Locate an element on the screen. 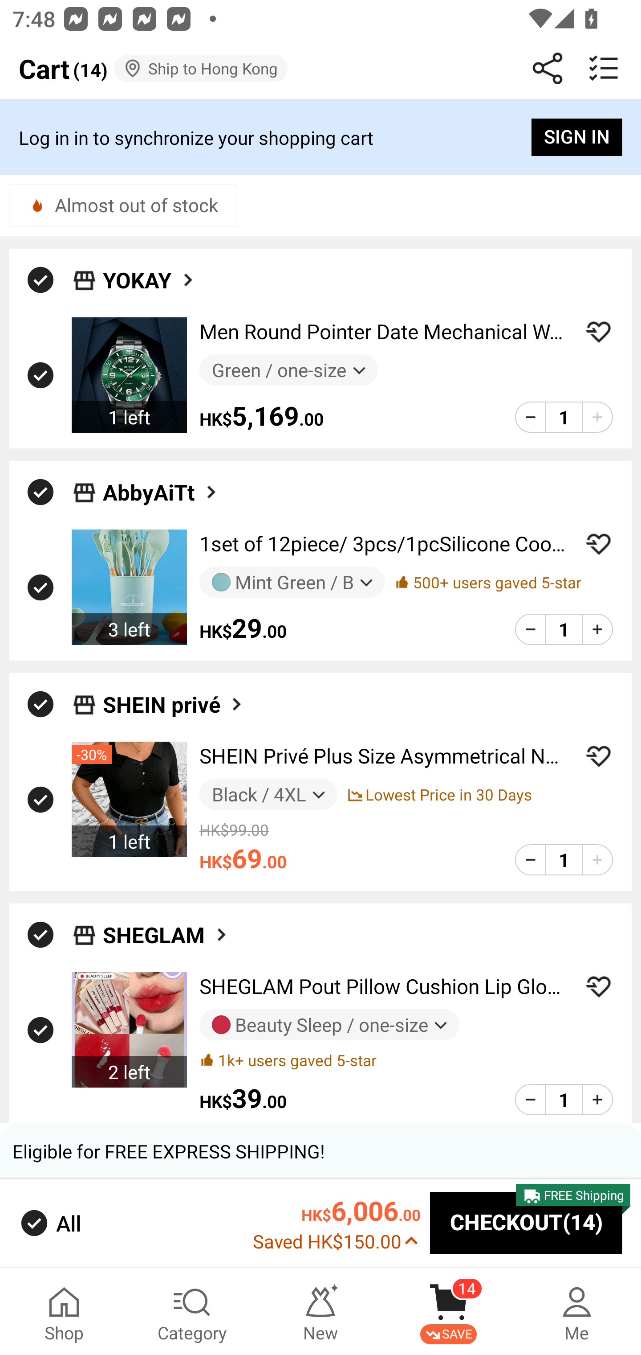  ADD TO WISHLIST is located at coordinates (598, 544).